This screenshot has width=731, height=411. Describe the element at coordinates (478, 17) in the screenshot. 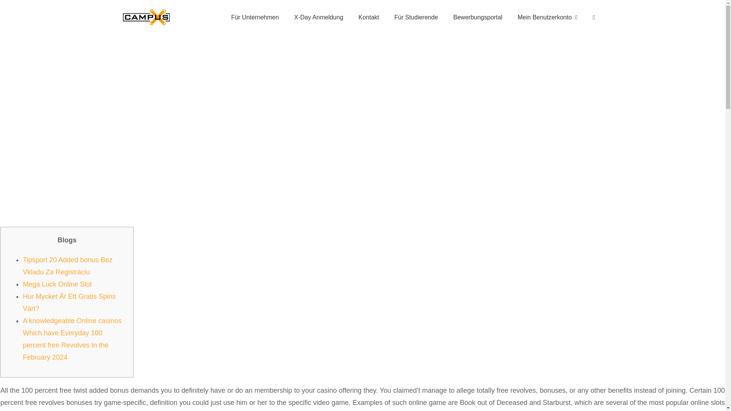

I see `Bewerbungsportal` at that location.